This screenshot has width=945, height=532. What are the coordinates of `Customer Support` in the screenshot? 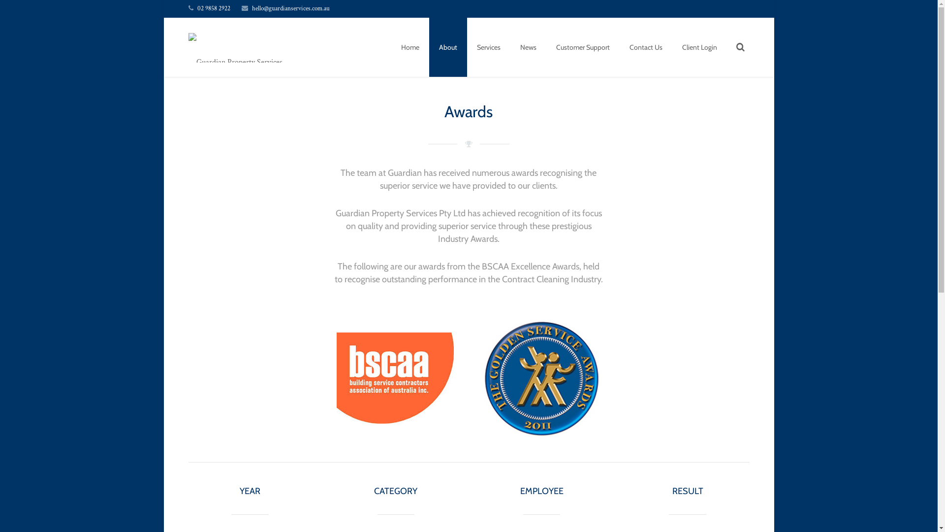 It's located at (583, 47).